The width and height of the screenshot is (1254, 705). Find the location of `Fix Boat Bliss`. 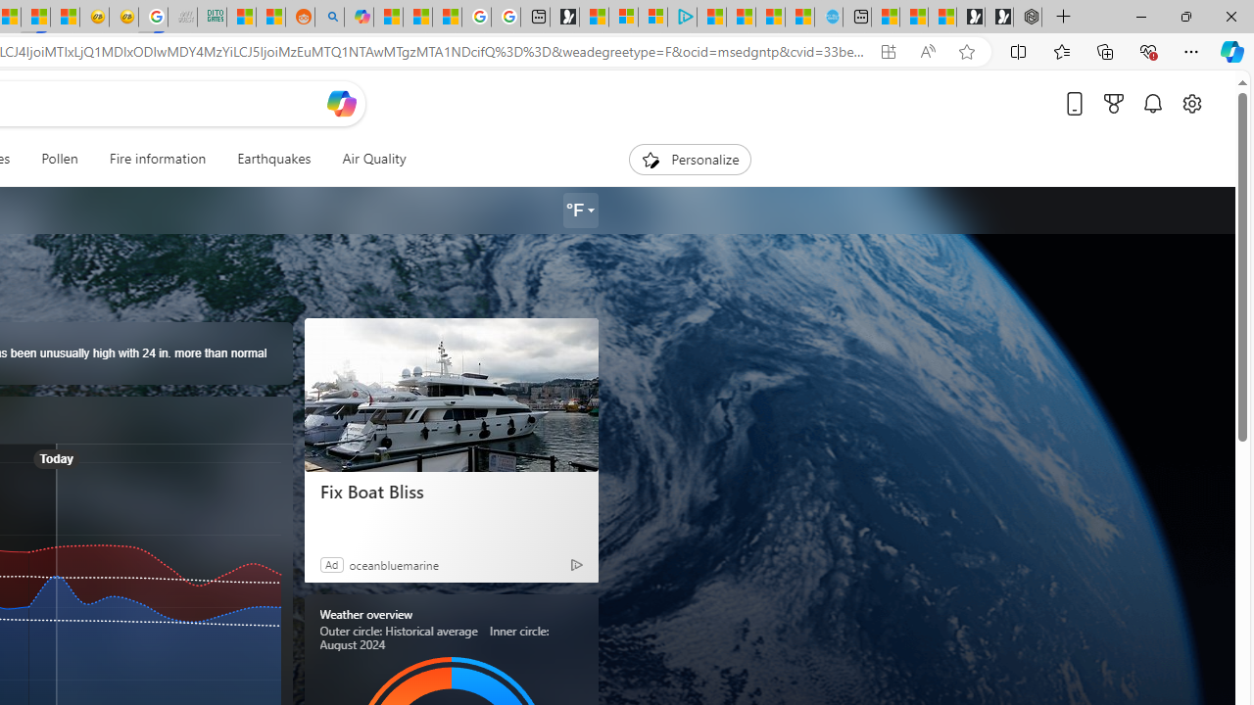

Fix Boat Bliss is located at coordinates (451, 394).